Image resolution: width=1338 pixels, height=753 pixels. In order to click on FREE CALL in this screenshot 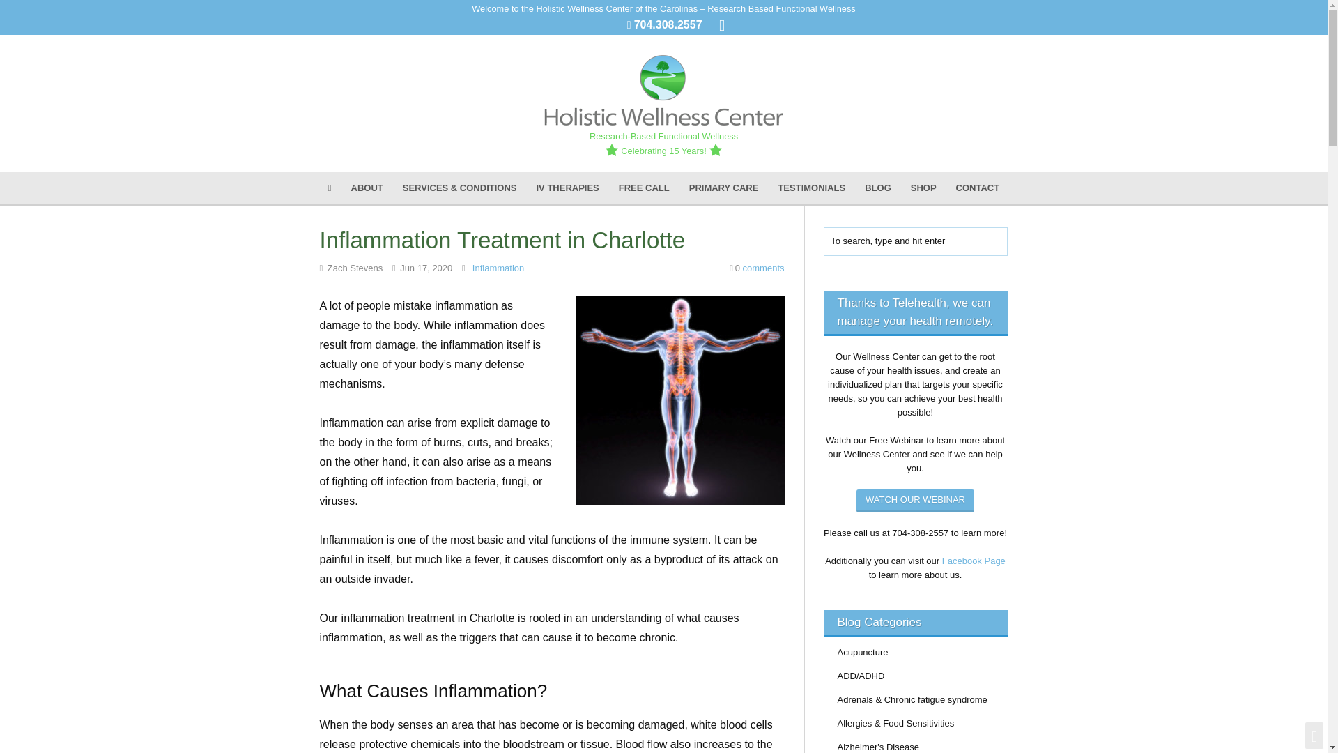, I will do `click(644, 188)`.